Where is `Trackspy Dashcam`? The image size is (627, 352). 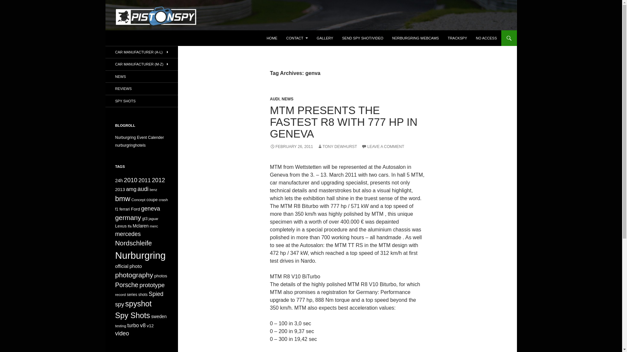
Trackspy Dashcam is located at coordinates (457, 38).